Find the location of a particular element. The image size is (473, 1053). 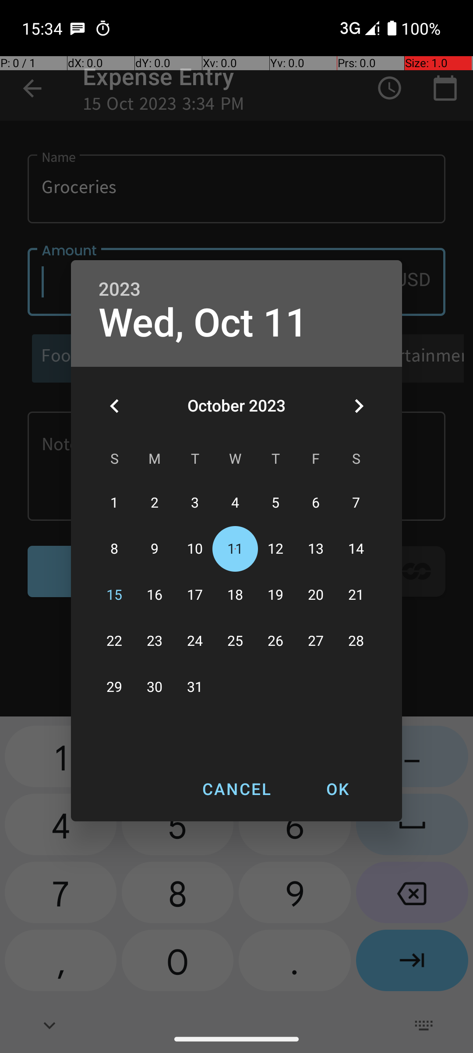

13 is located at coordinates (316, 549).